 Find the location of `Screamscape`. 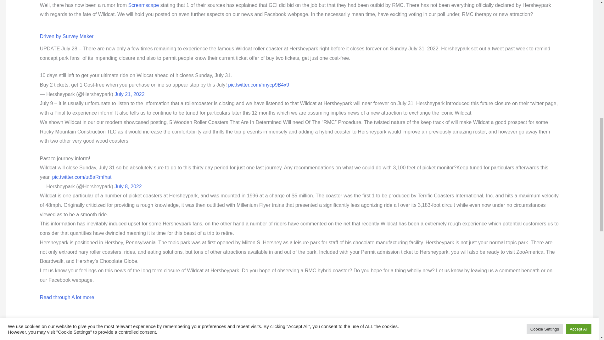

Screamscape is located at coordinates (143, 5).